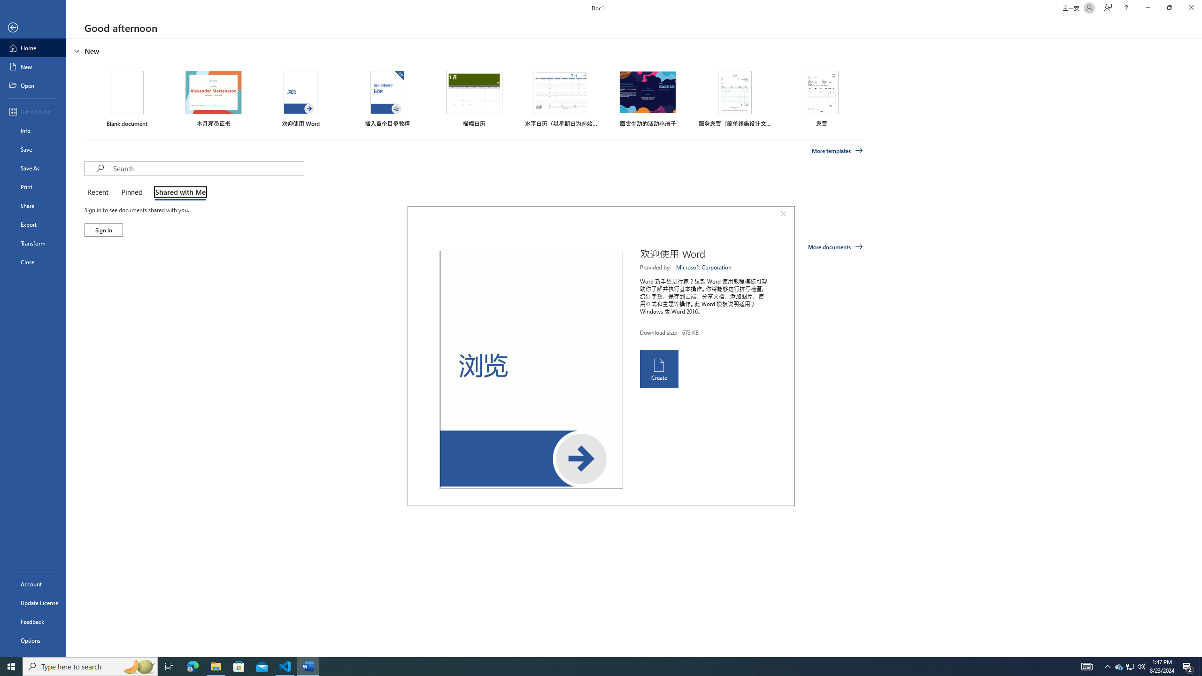 The width and height of the screenshot is (1202, 676). Describe the element at coordinates (33, 603) in the screenshot. I see `Update License` at that location.